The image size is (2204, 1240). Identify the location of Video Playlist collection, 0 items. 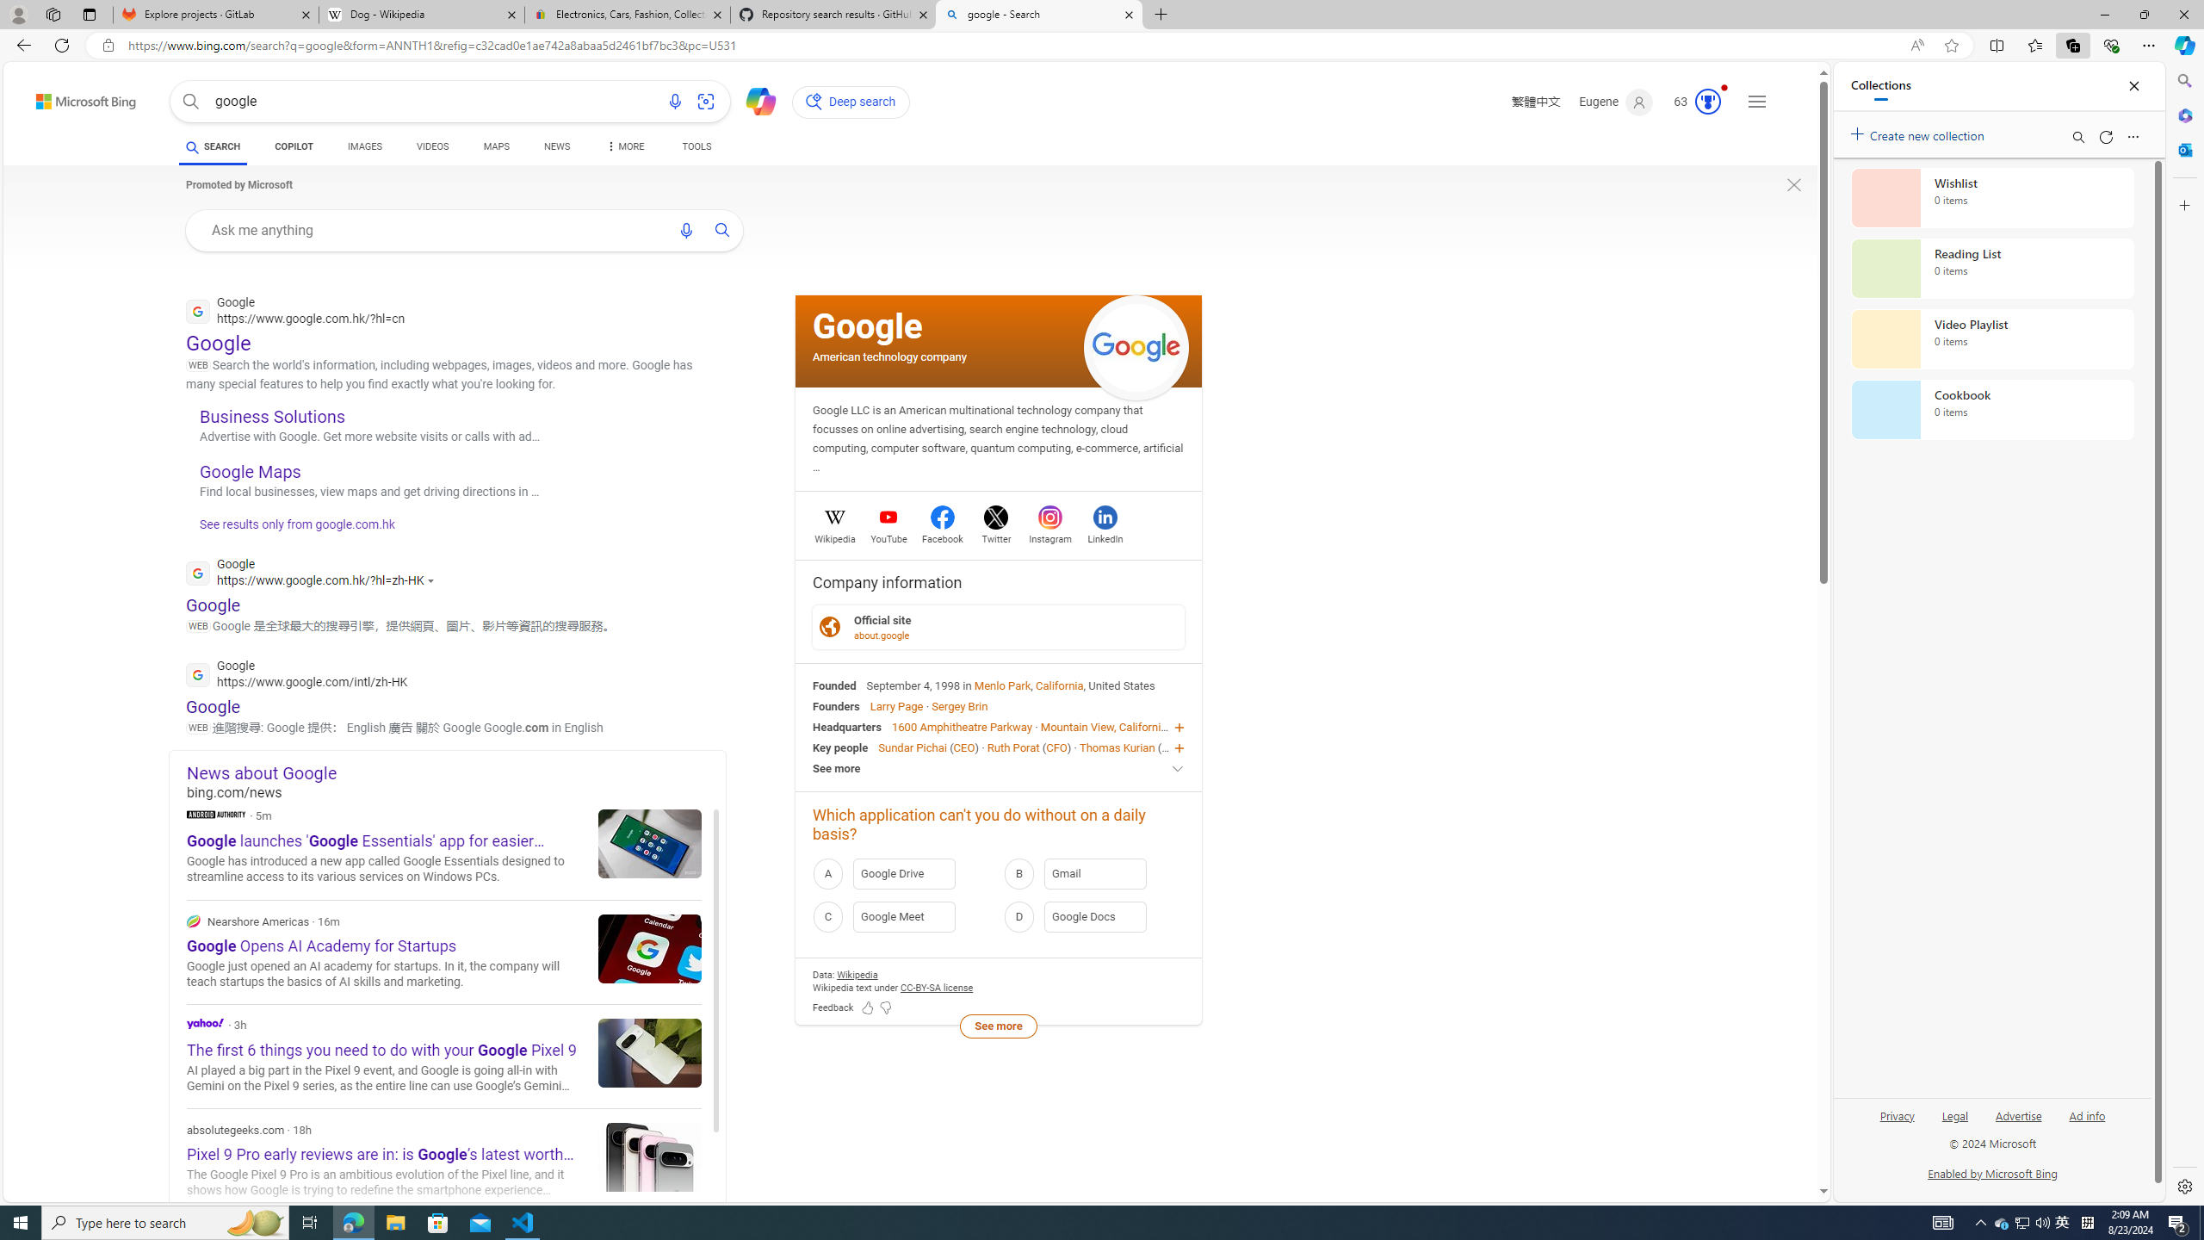
(1992, 339).